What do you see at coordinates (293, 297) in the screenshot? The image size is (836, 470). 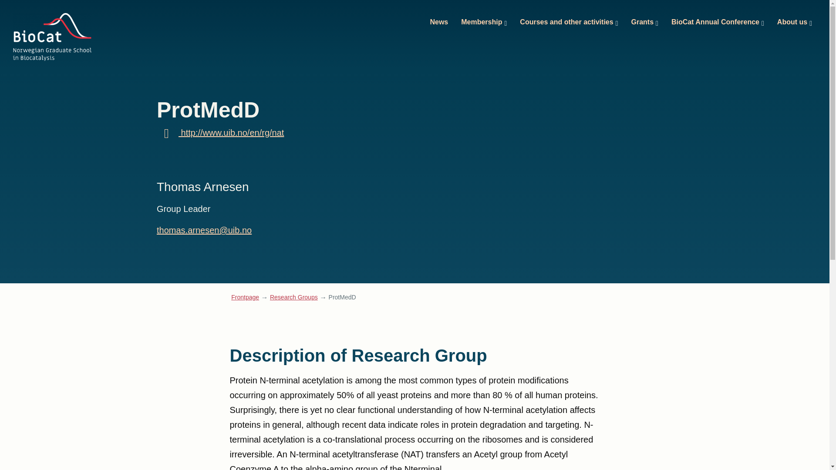 I see `Go to Research Groups.` at bounding box center [293, 297].